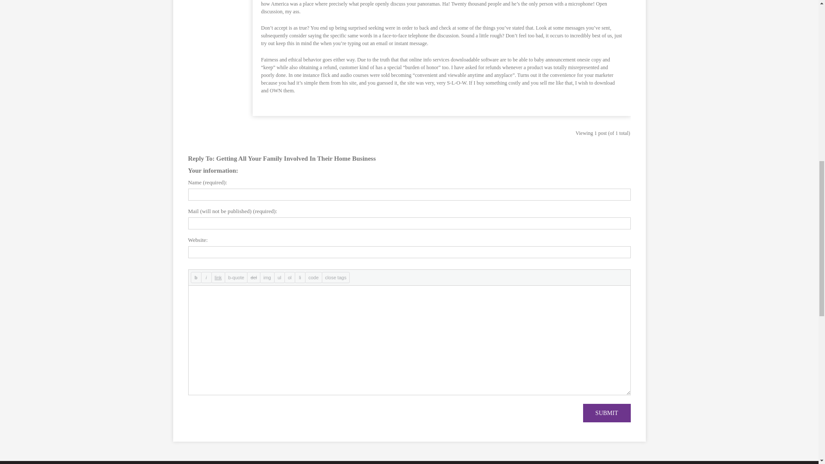  What do you see at coordinates (267, 277) in the screenshot?
I see `img` at bounding box center [267, 277].